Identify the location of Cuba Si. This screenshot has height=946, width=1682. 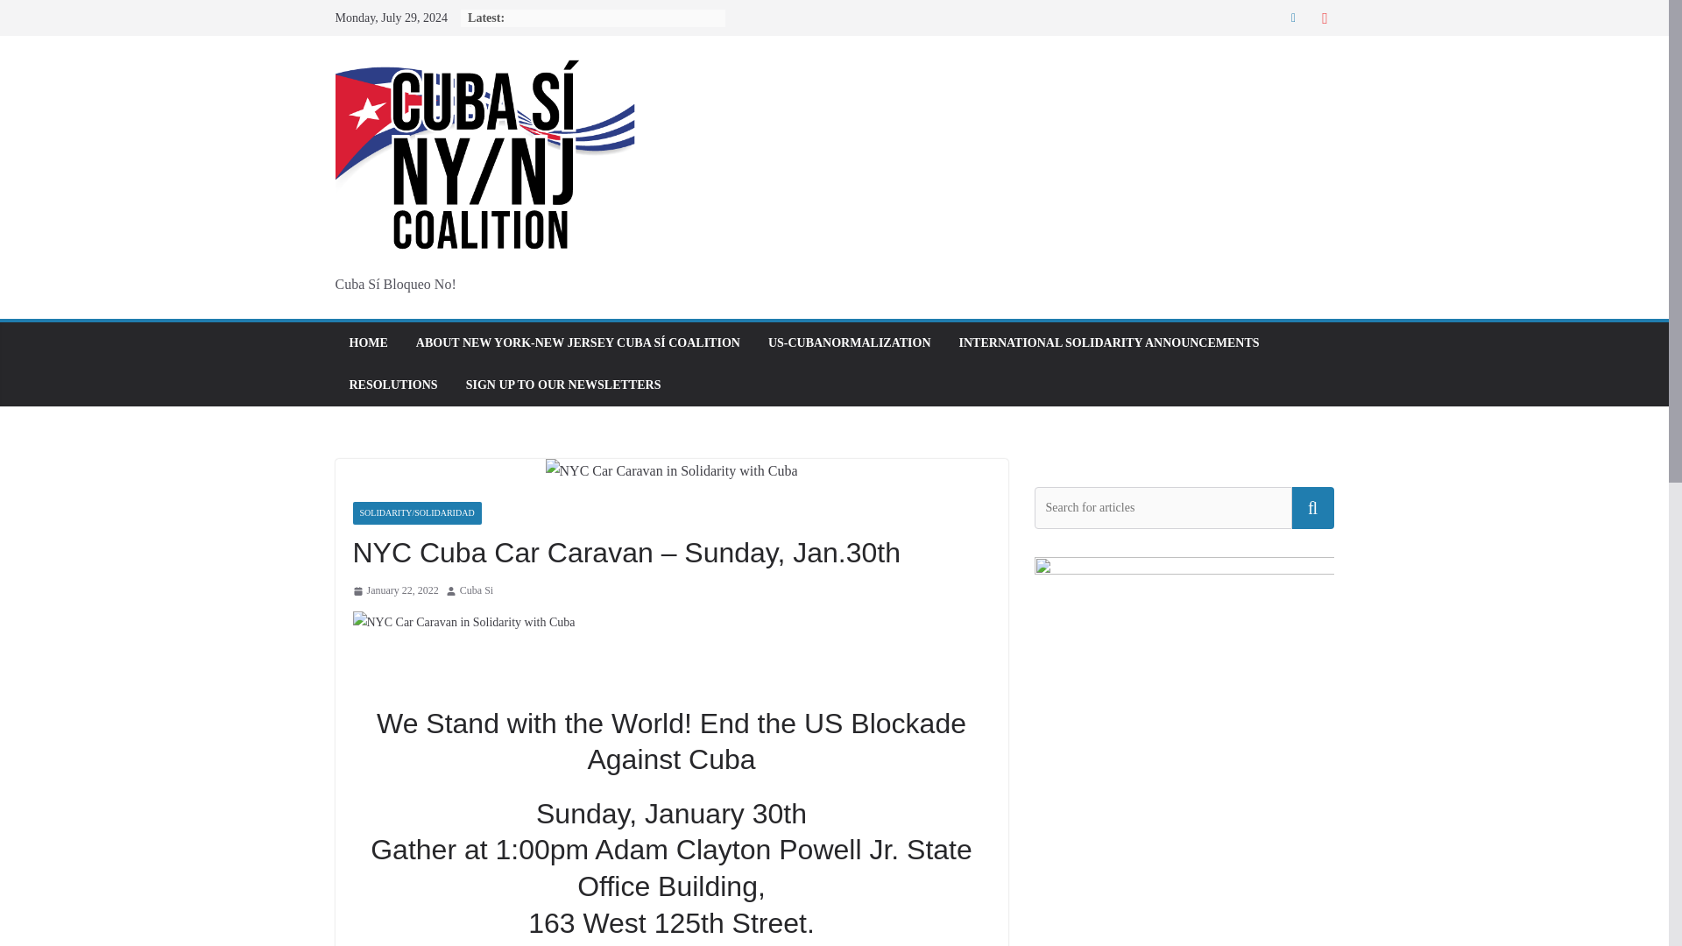
(476, 590).